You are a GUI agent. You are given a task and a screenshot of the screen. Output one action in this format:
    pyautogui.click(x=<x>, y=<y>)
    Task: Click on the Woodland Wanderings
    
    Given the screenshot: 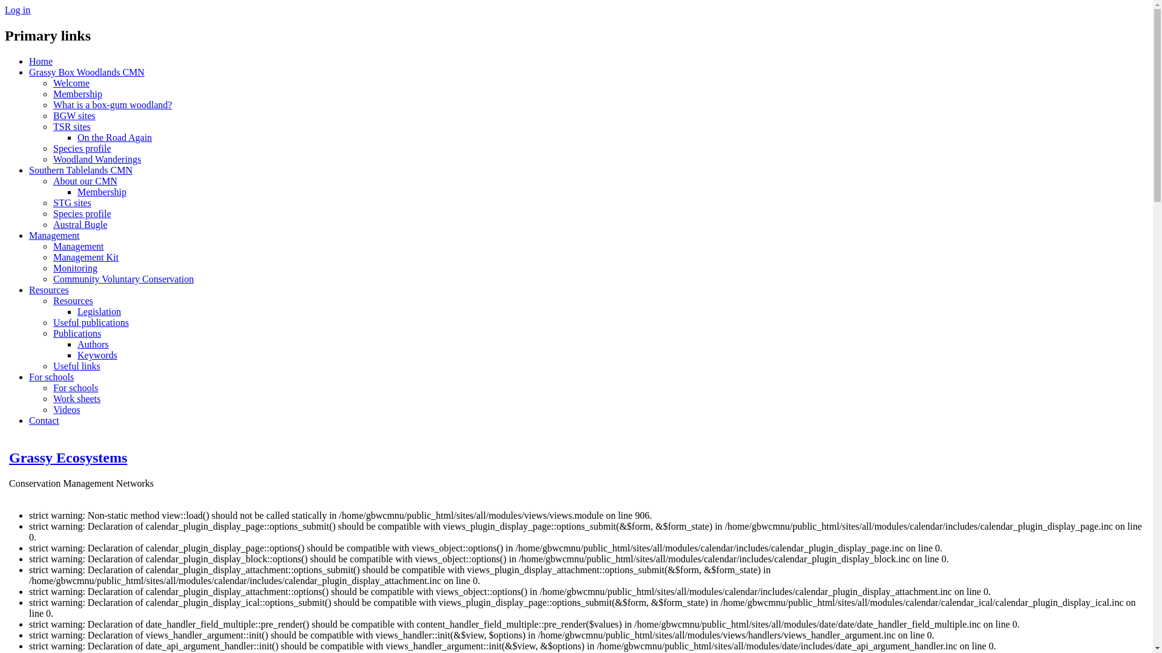 What is the action you would take?
    pyautogui.click(x=97, y=160)
    